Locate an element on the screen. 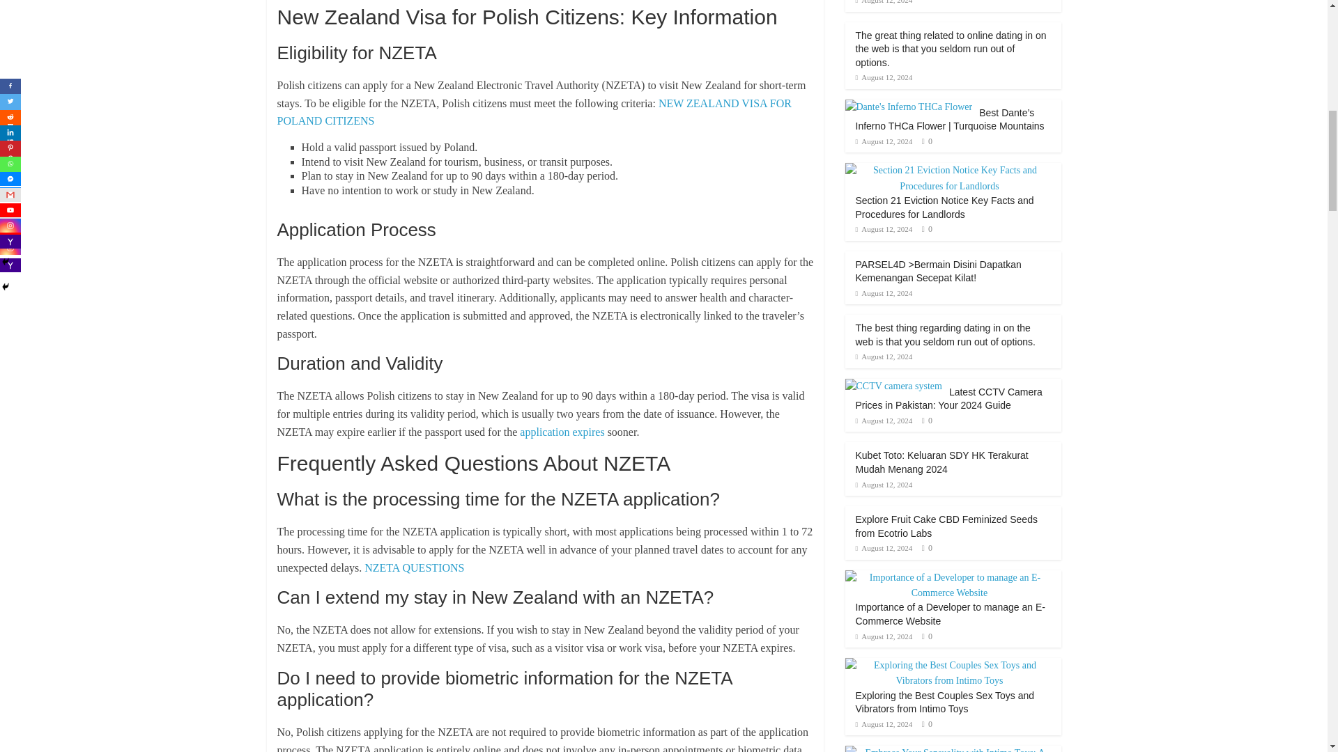 The width and height of the screenshot is (1338, 752). NEW ZEALAND VISA FOR POLAND CITIZENS is located at coordinates (534, 112).